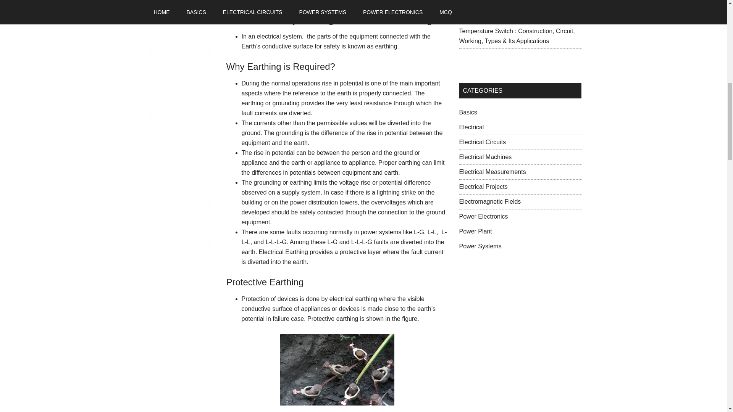  Describe the element at coordinates (468, 112) in the screenshot. I see `Basics` at that location.